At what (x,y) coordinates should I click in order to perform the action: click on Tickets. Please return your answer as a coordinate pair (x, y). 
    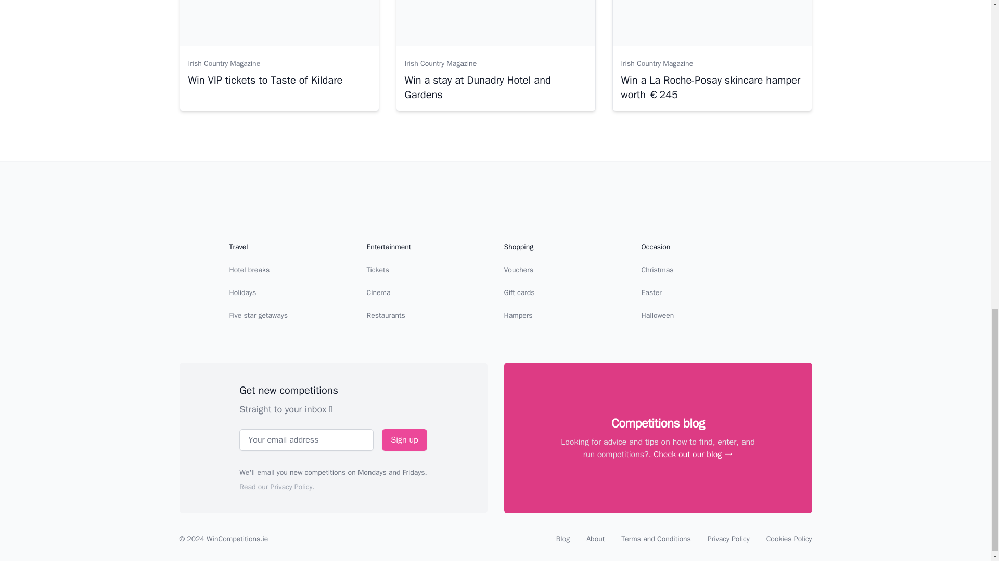
    Looking at the image, I should click on (377, 270).